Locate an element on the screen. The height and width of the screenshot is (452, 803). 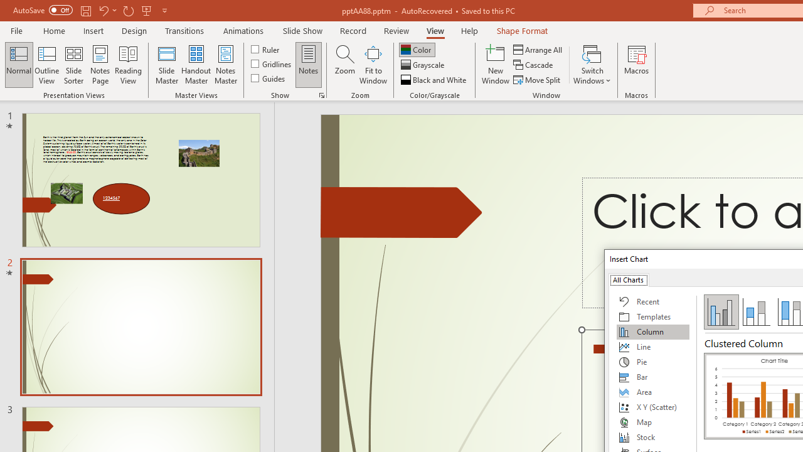
Templates is located at coordinates (653, 316).